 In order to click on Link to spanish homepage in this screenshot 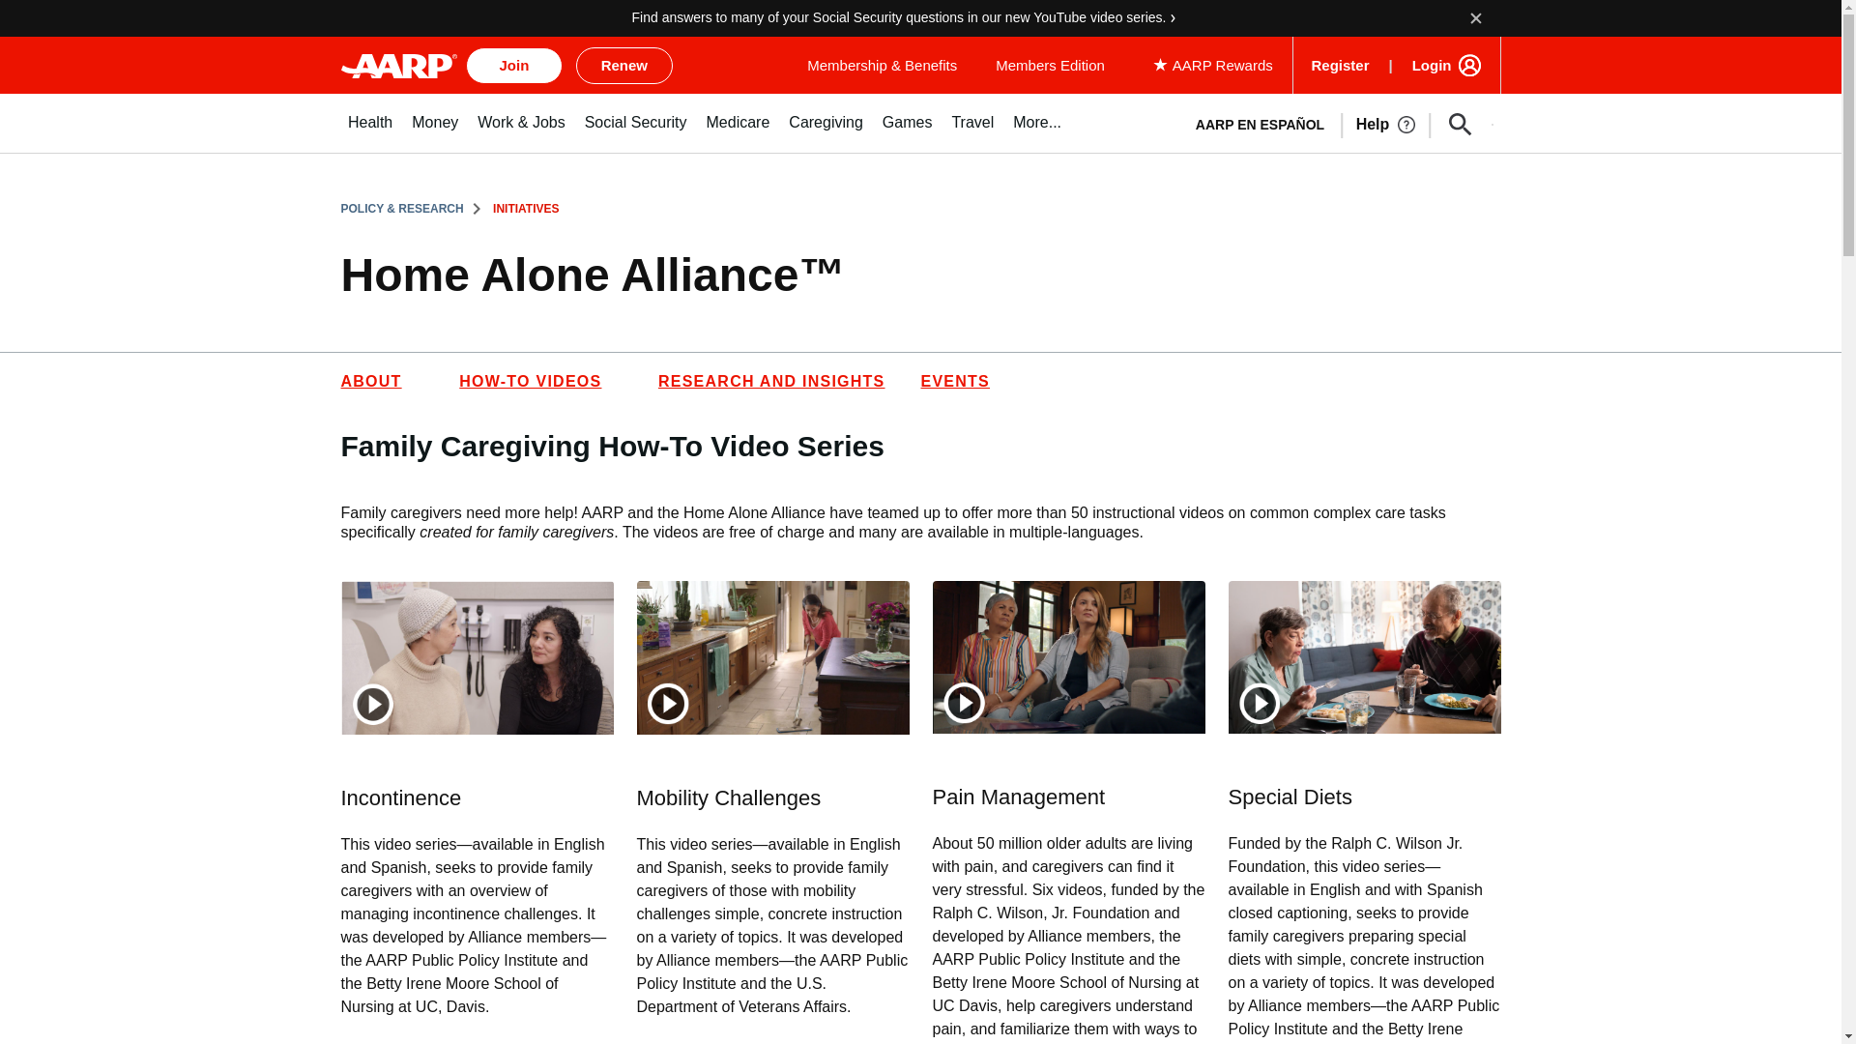, I will do `click(1259, 124)`.